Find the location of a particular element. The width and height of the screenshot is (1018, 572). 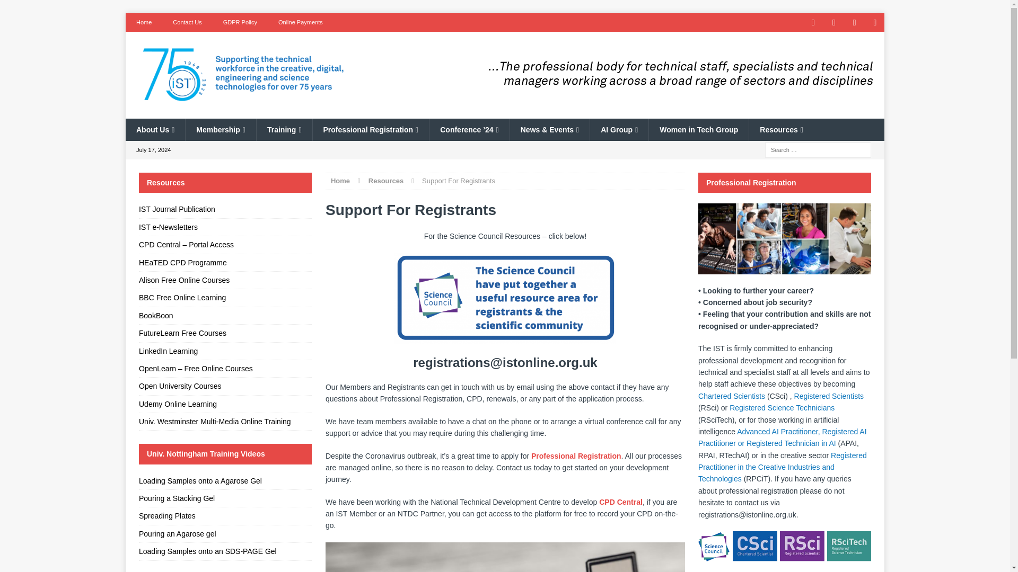

GDPR Policy is located at coordinates (240, 22).